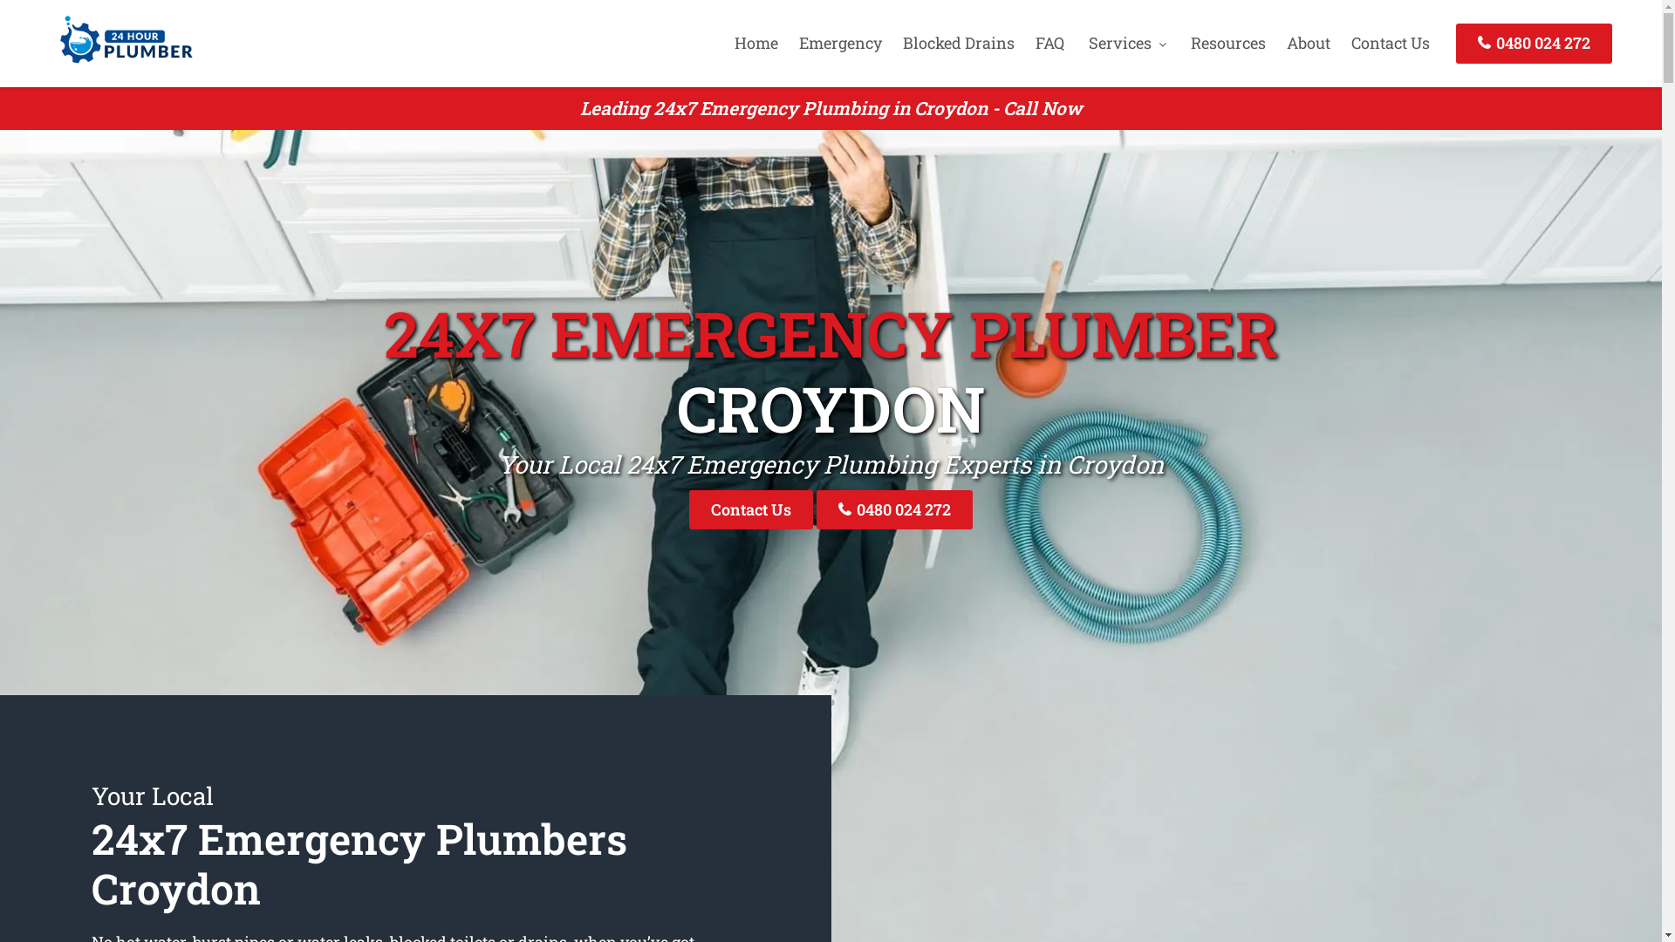 The width and height of the screenshot is (1675, 942). What do you see at coordinates (959, 43) in the screenshot?
I see `Blocked Drains` at bounding box center [959, 43].